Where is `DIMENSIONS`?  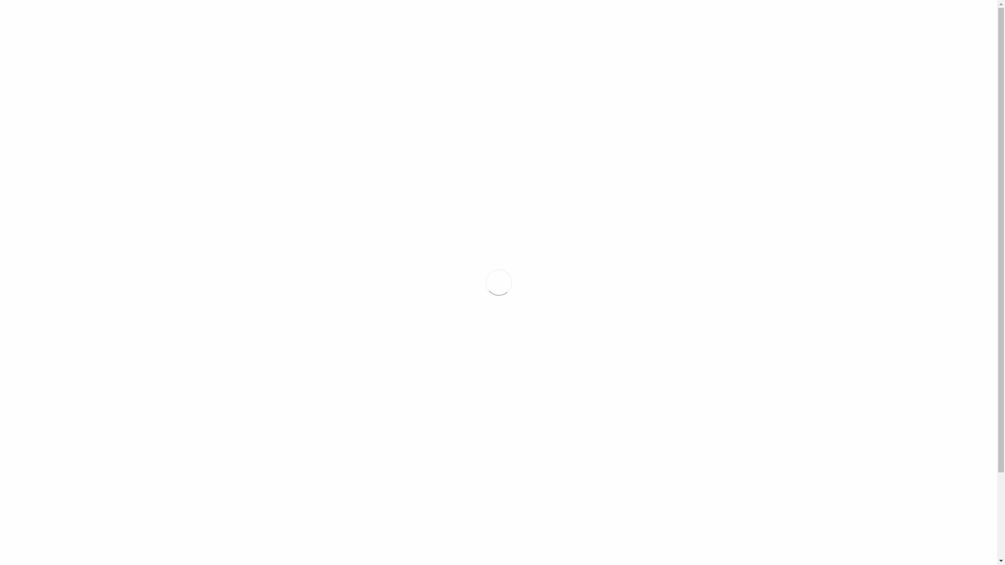 DIMENSIONS is located at coordinates (387, 236).